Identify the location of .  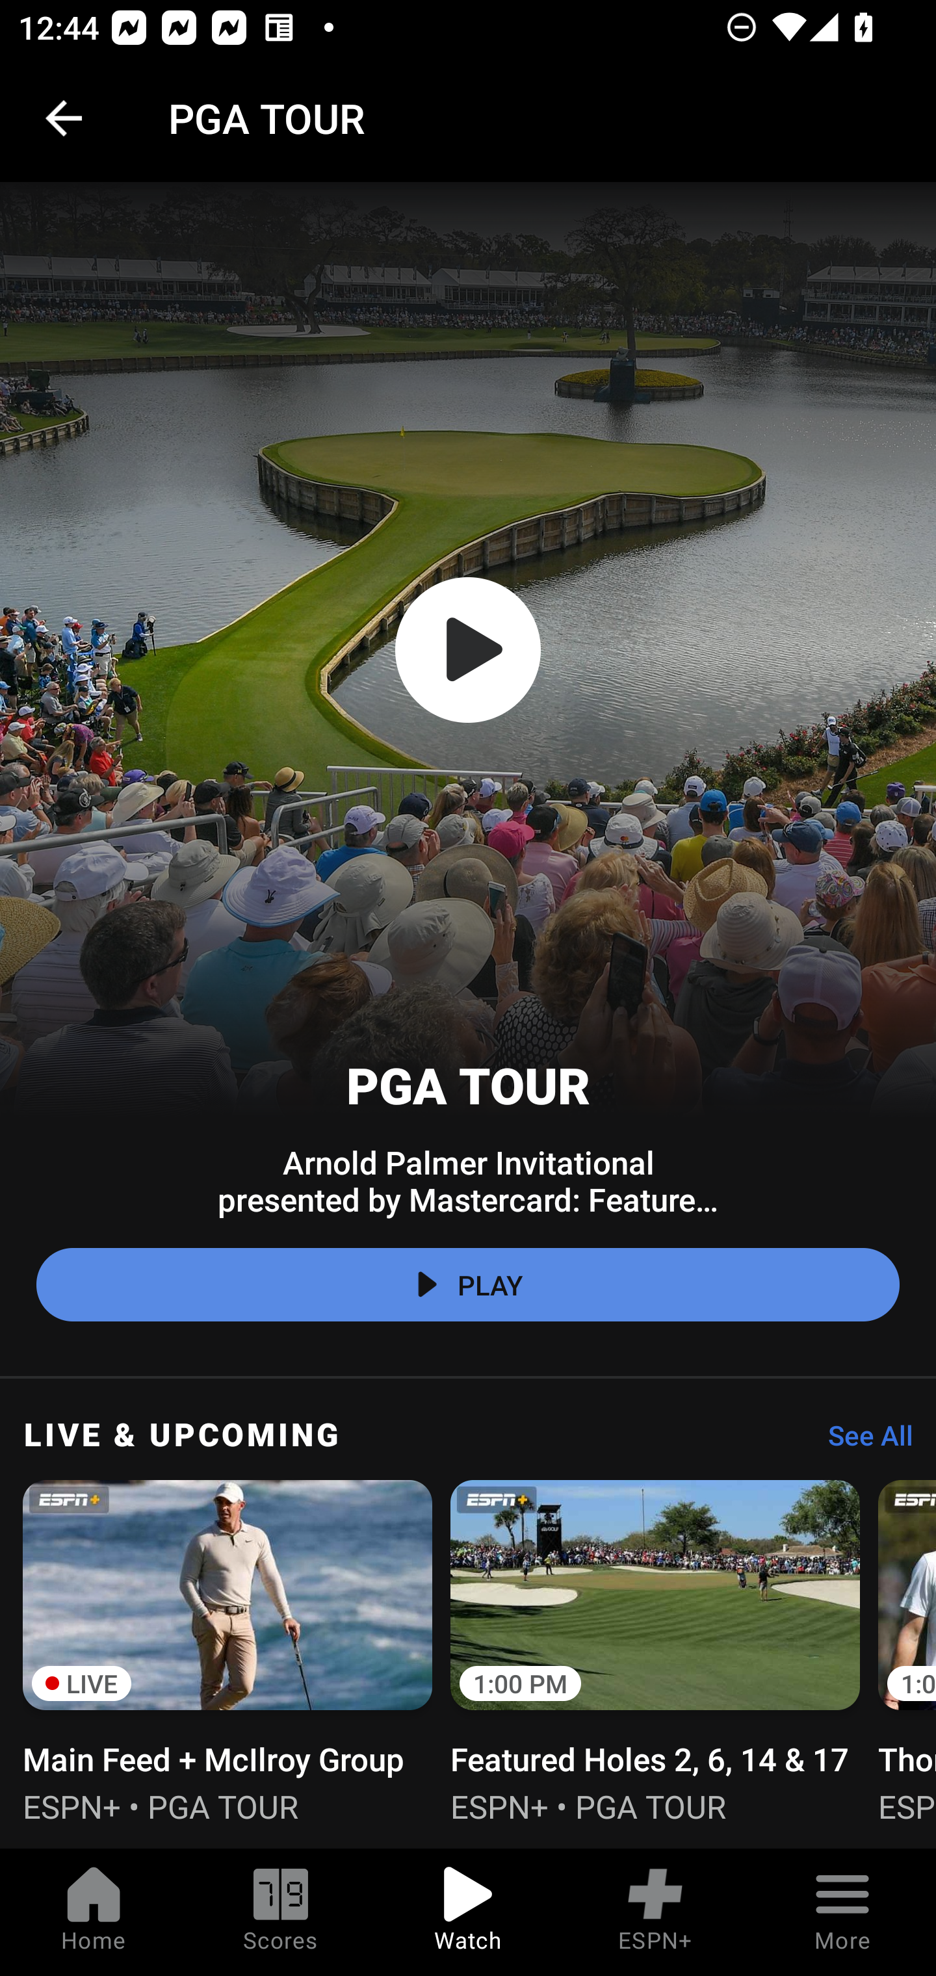
(468, 650).